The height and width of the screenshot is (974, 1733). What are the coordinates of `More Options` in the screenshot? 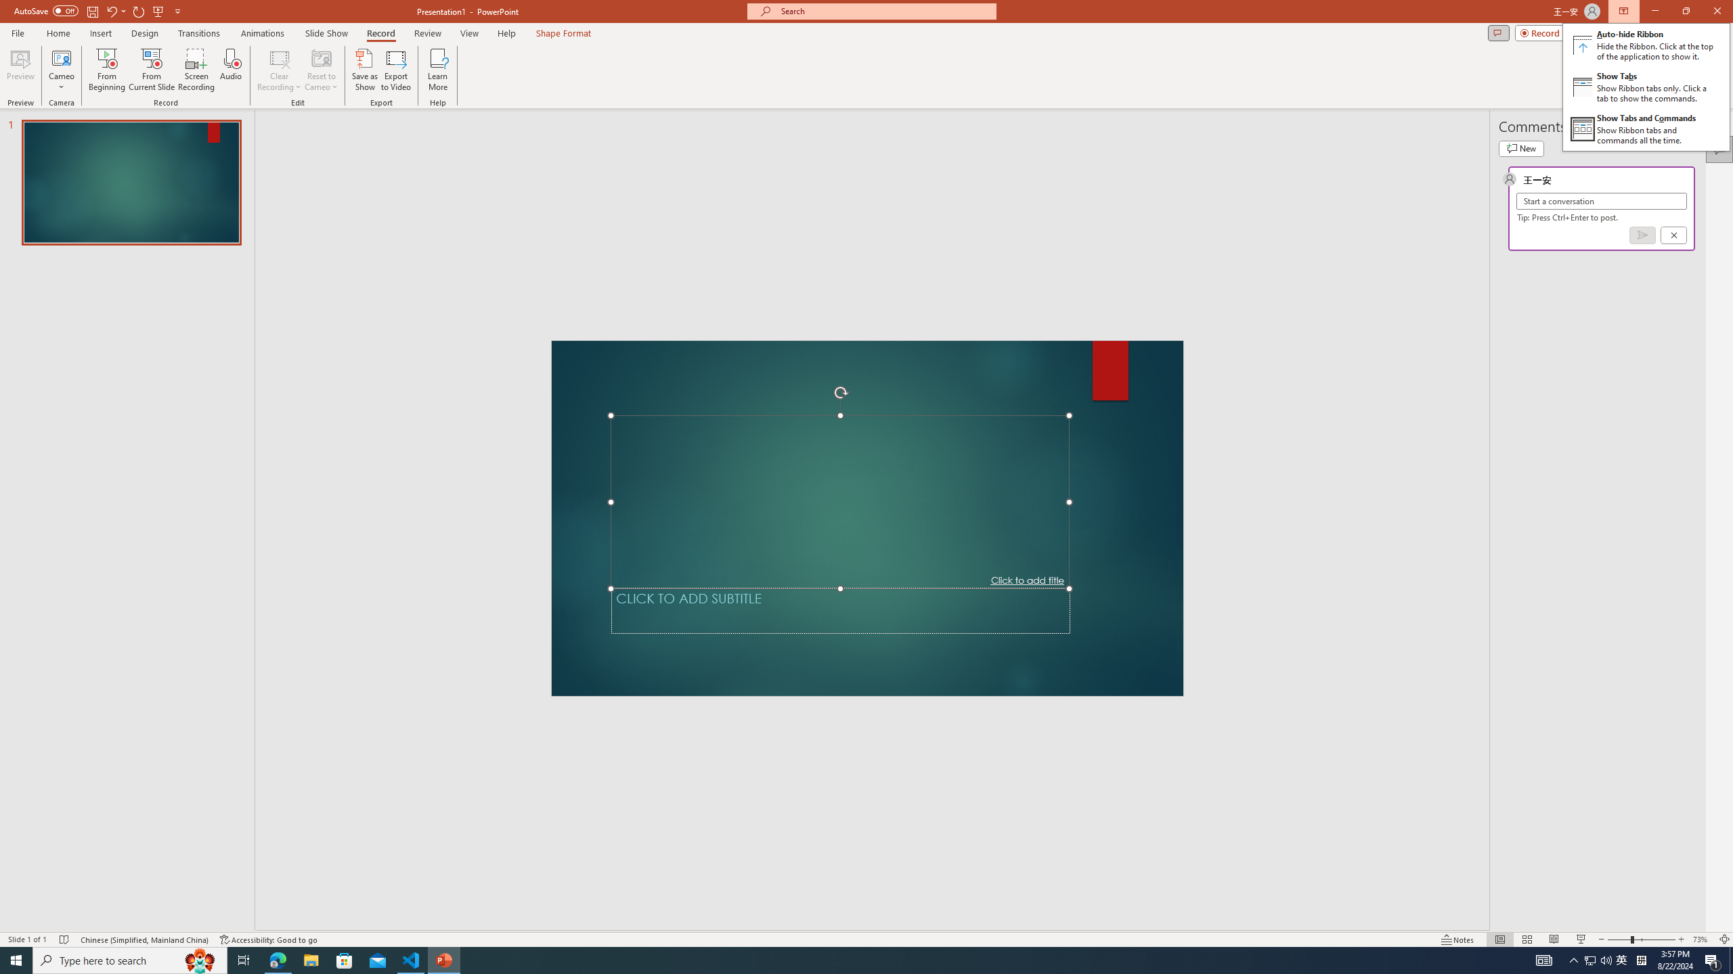 It's located at (61, 82).